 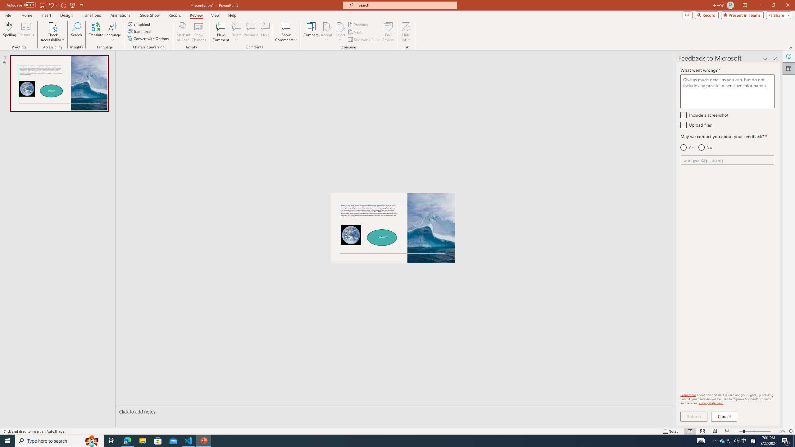 What do you see at coordinates (388, 32) in the screenshot?
I see `End Review` at bounding box center [388, 32].